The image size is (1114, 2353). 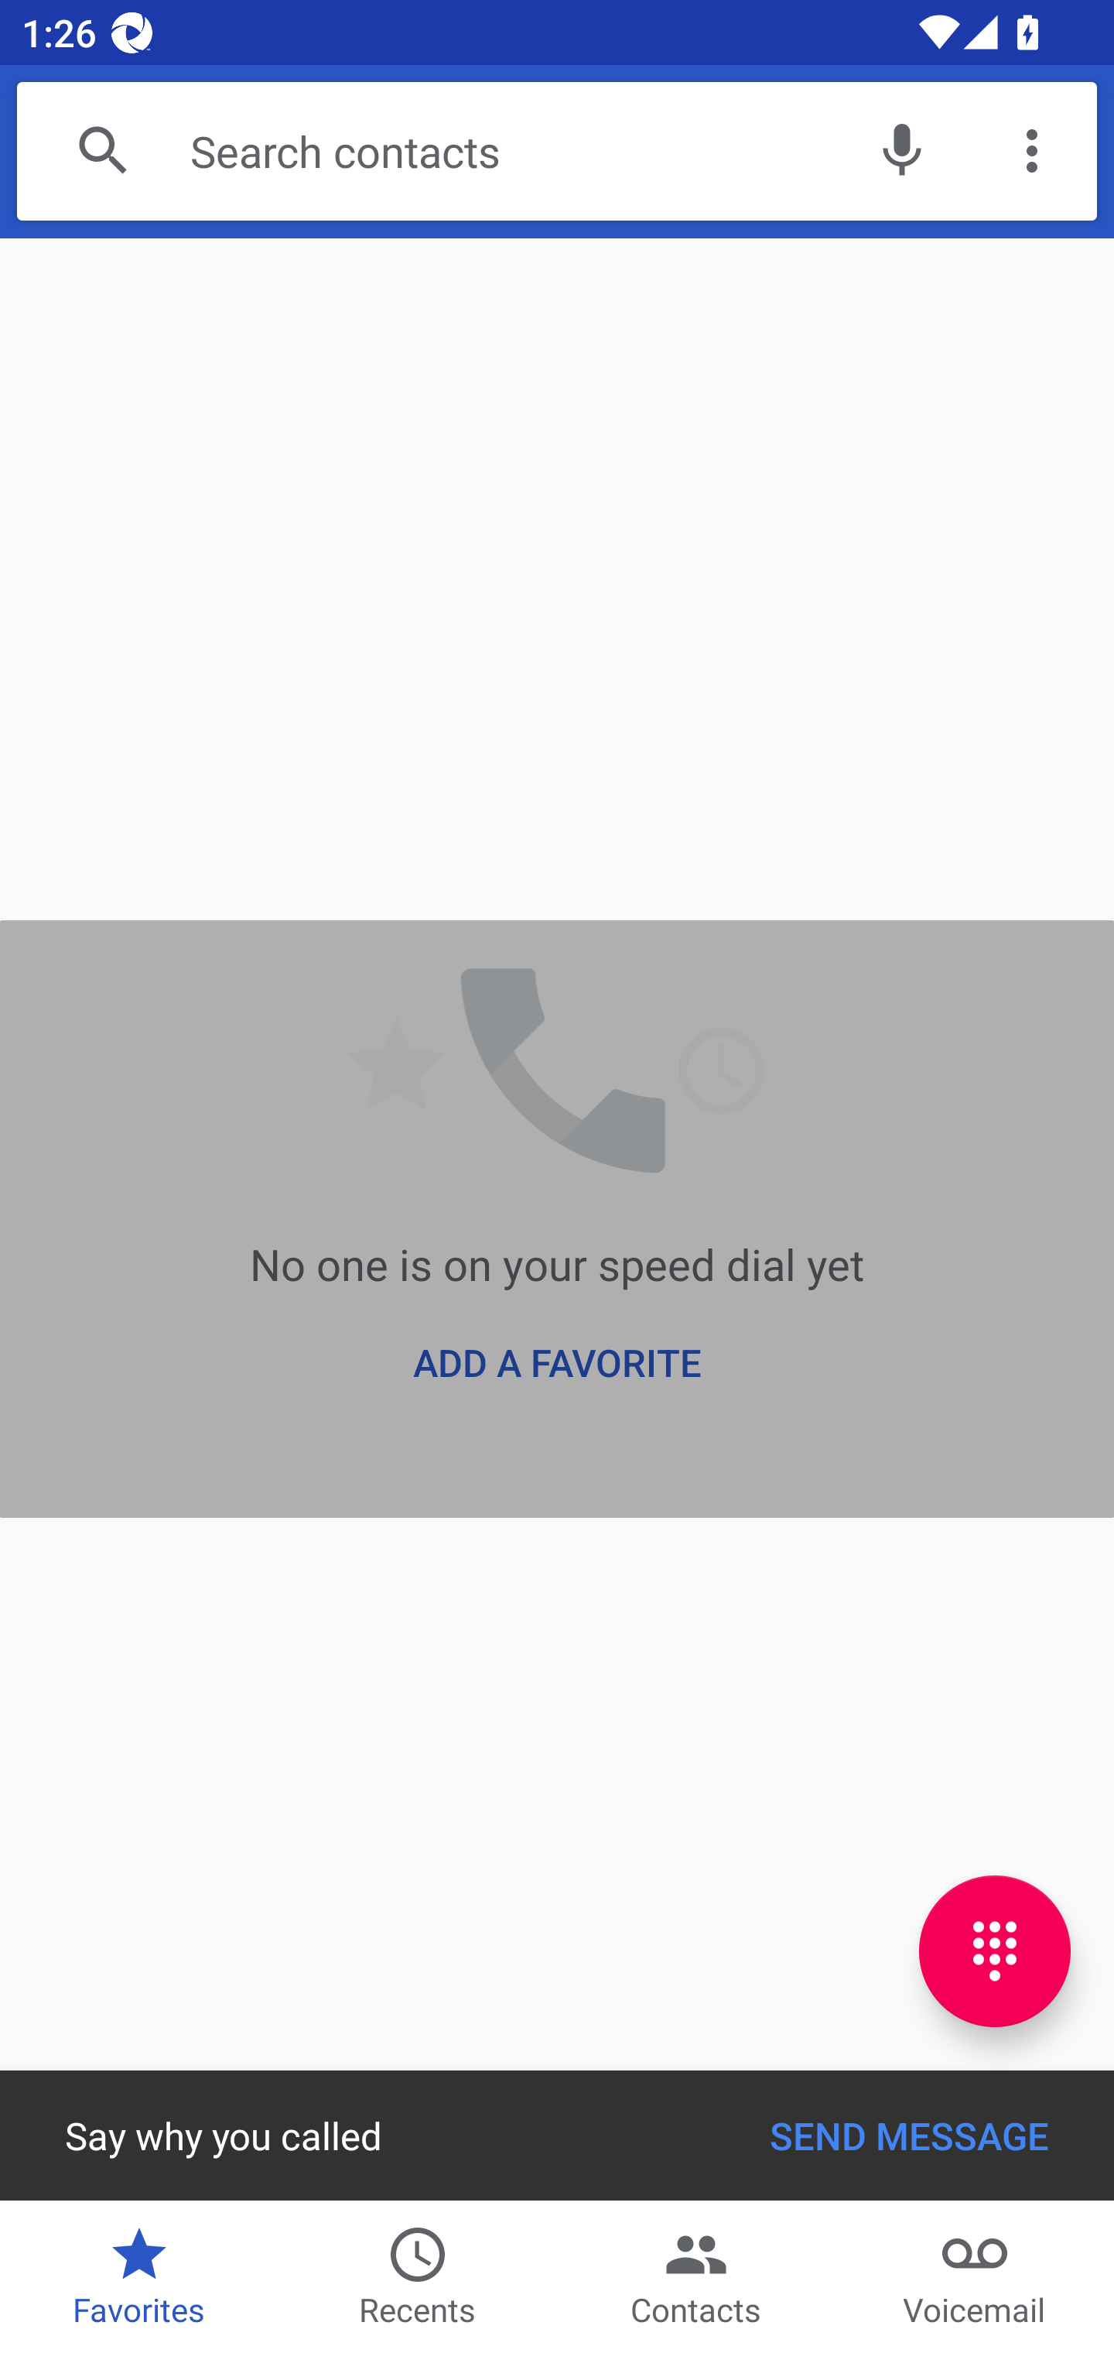 I want to click on SEND MESSAGE, so click(x=910, y=2135).